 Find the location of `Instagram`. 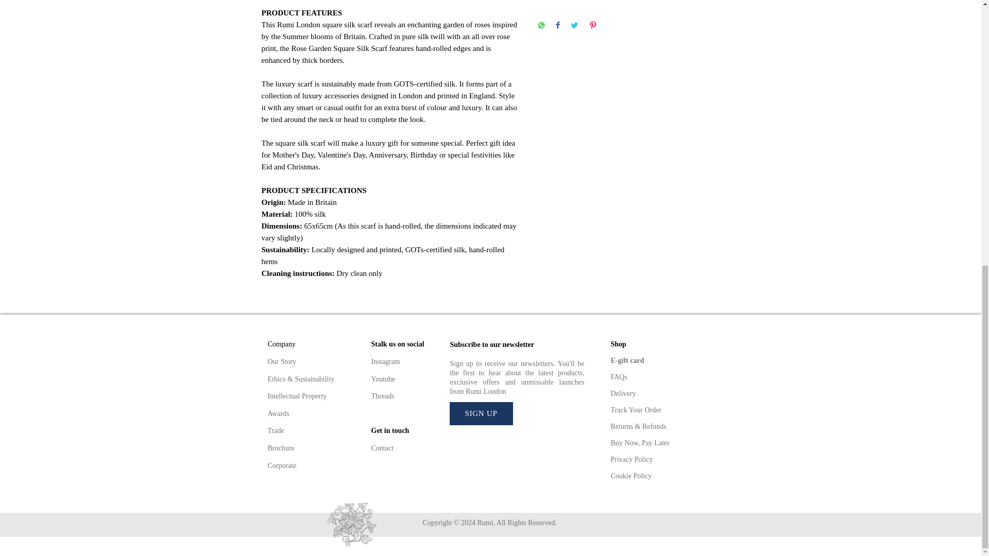

Instagram is located at coordinates (385, 361).